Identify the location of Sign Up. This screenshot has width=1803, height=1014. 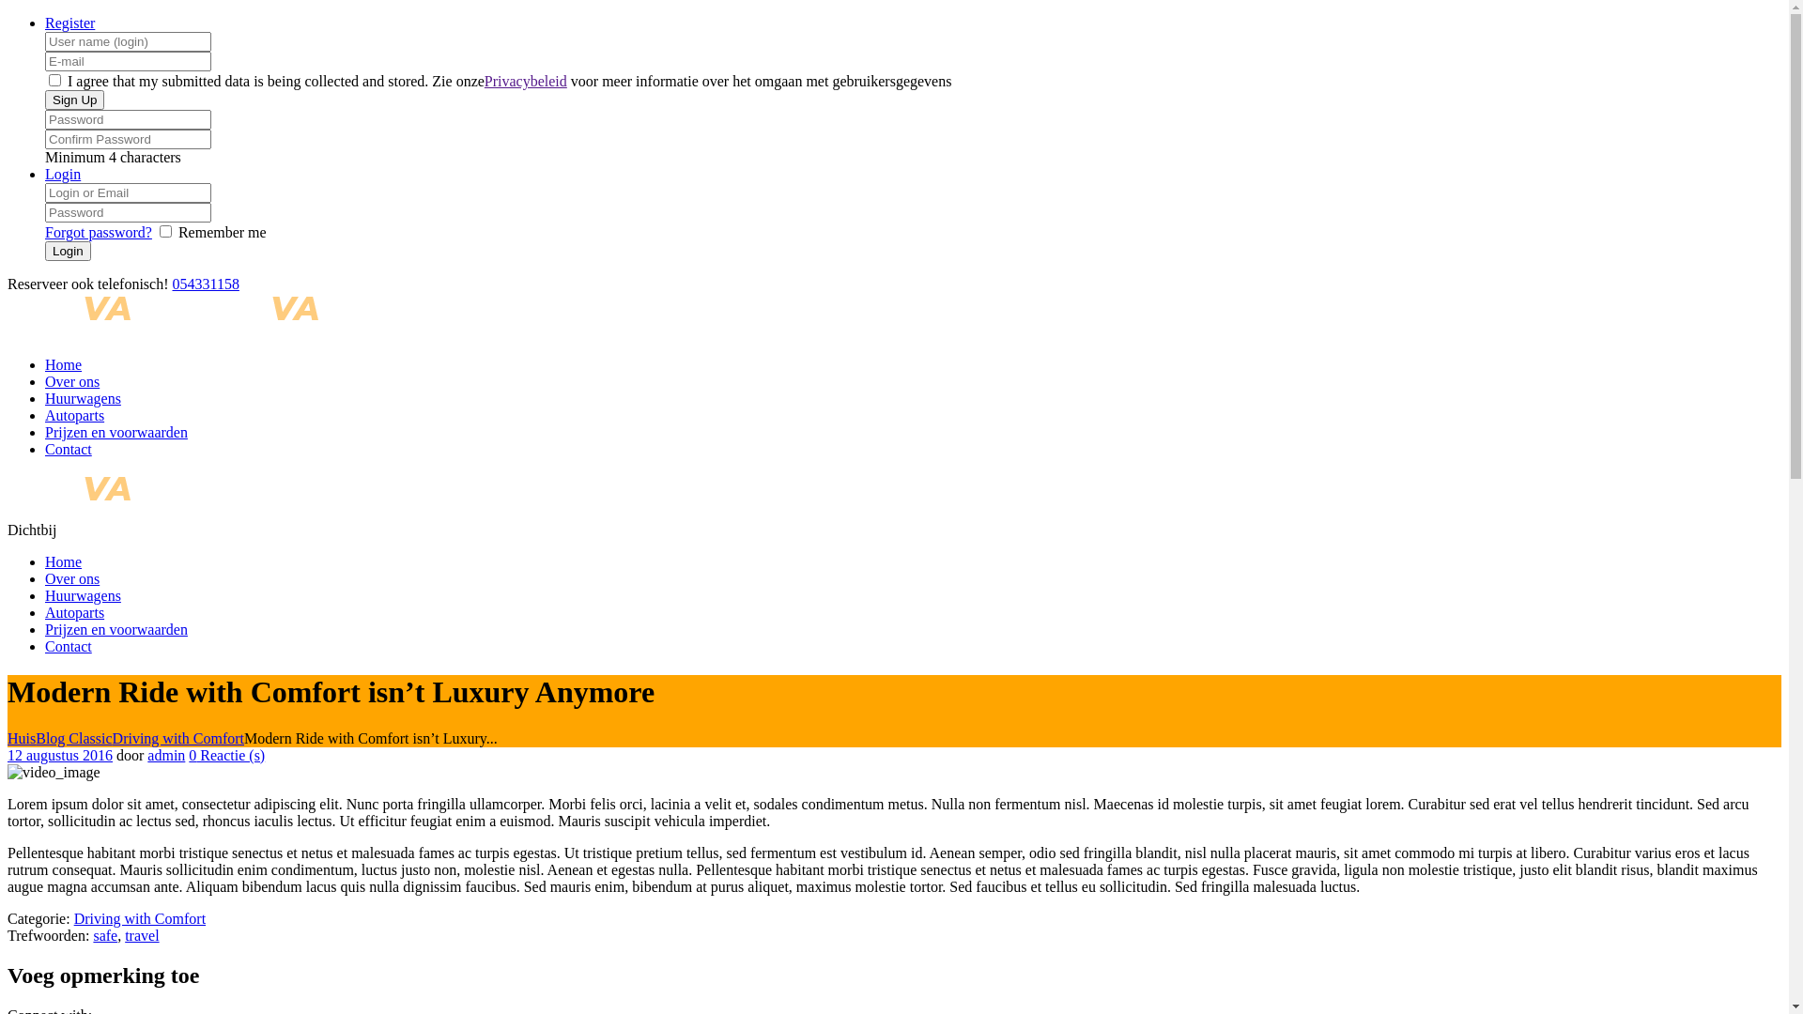
(75, 100).